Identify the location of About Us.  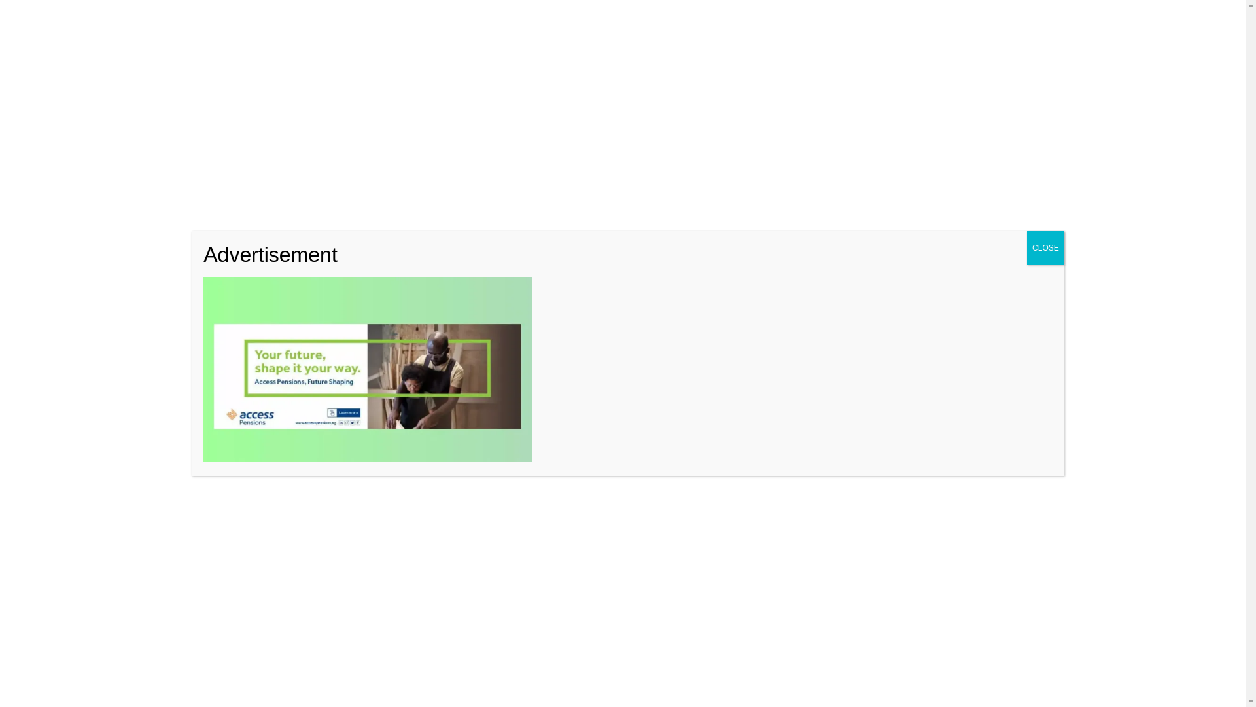
(167, 14).